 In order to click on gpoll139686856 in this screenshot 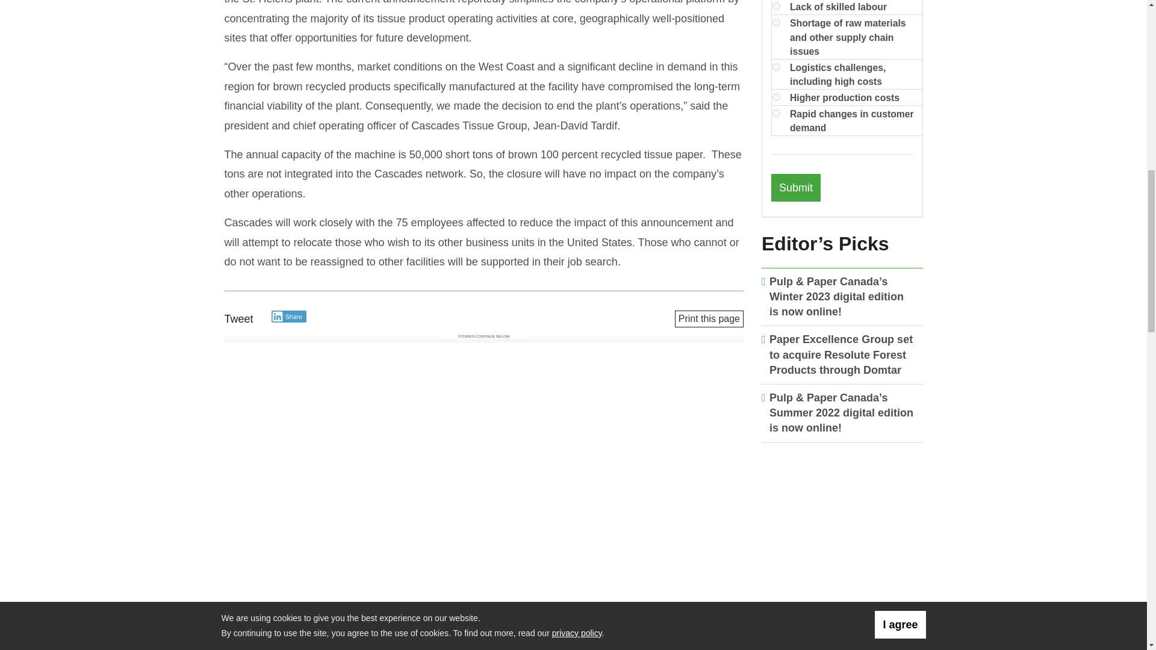, I will do `click(776, 23)`.